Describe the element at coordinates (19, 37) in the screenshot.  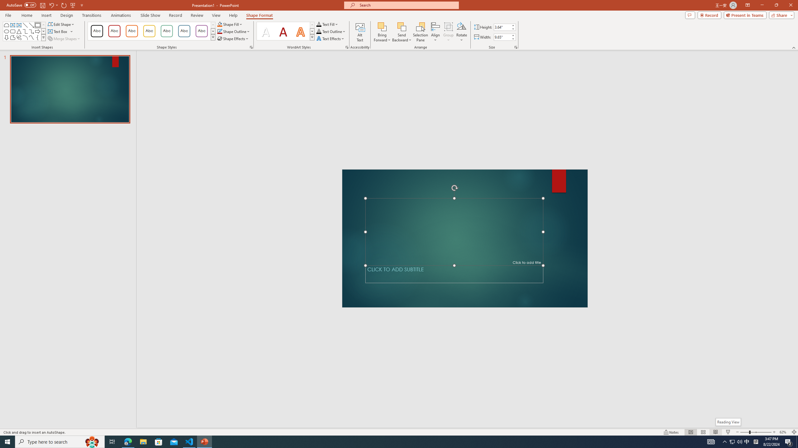
I see `Freeform: Scribble` at that location.